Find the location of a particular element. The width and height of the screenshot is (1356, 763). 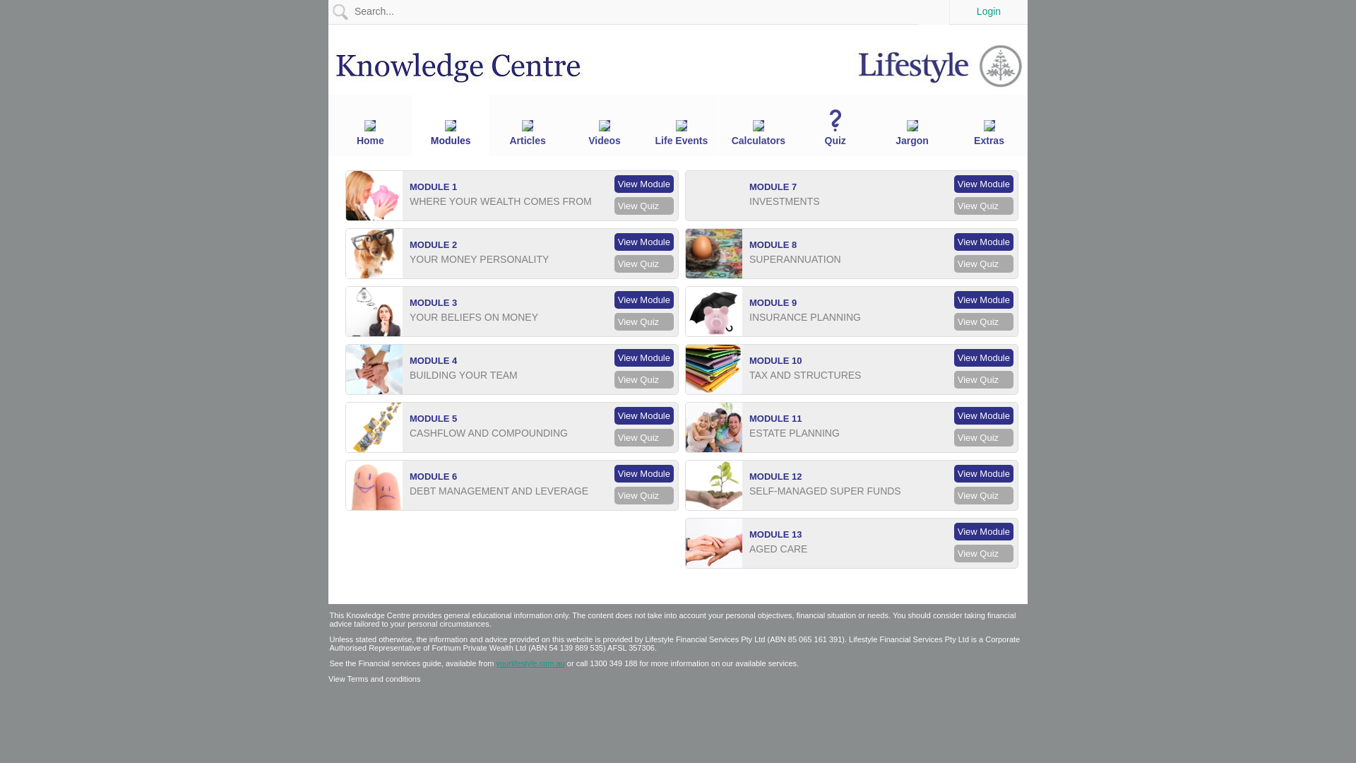

yourlifestyle.com.au is located at coordinates (531, 663).